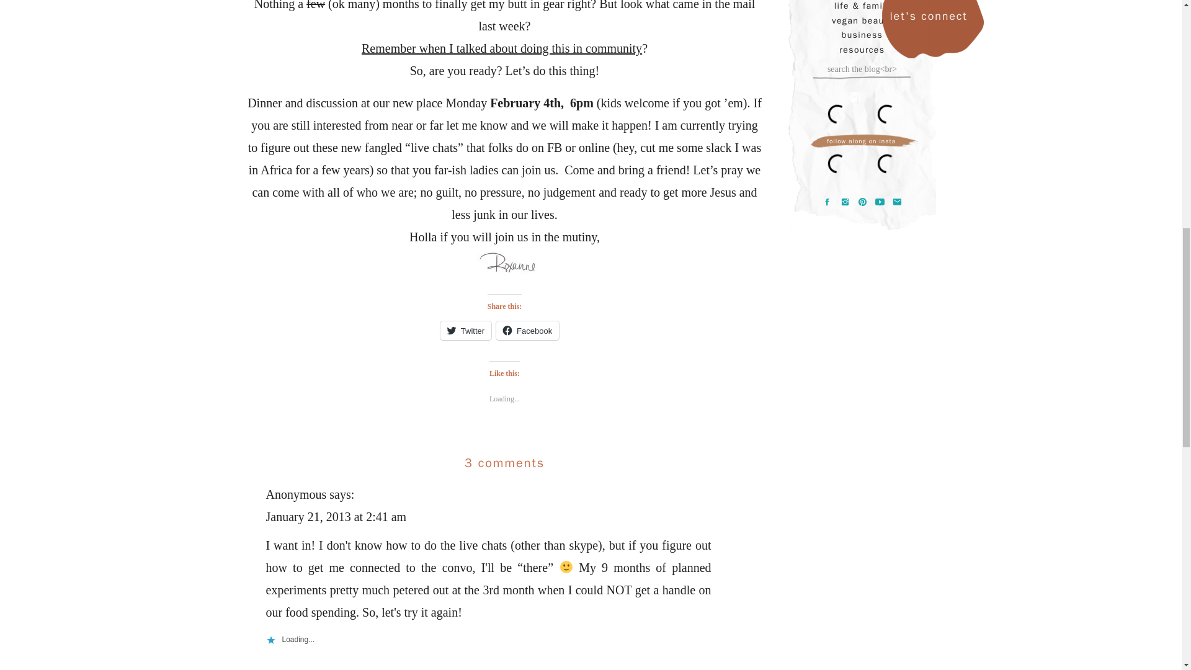  What do you see at coordinates (862, 21) in the screenshot?
I see `vegan beauty` at bounding box center [862, 21].